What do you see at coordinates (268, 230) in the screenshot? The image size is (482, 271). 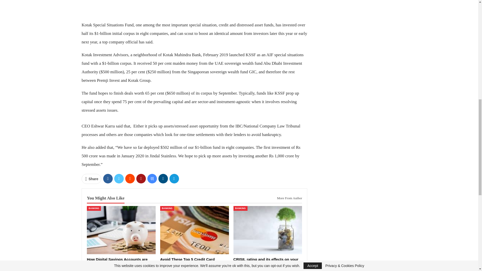 I see `CRISIL rating and its effects on your fixed deposit` at bounding box center [268, 230].